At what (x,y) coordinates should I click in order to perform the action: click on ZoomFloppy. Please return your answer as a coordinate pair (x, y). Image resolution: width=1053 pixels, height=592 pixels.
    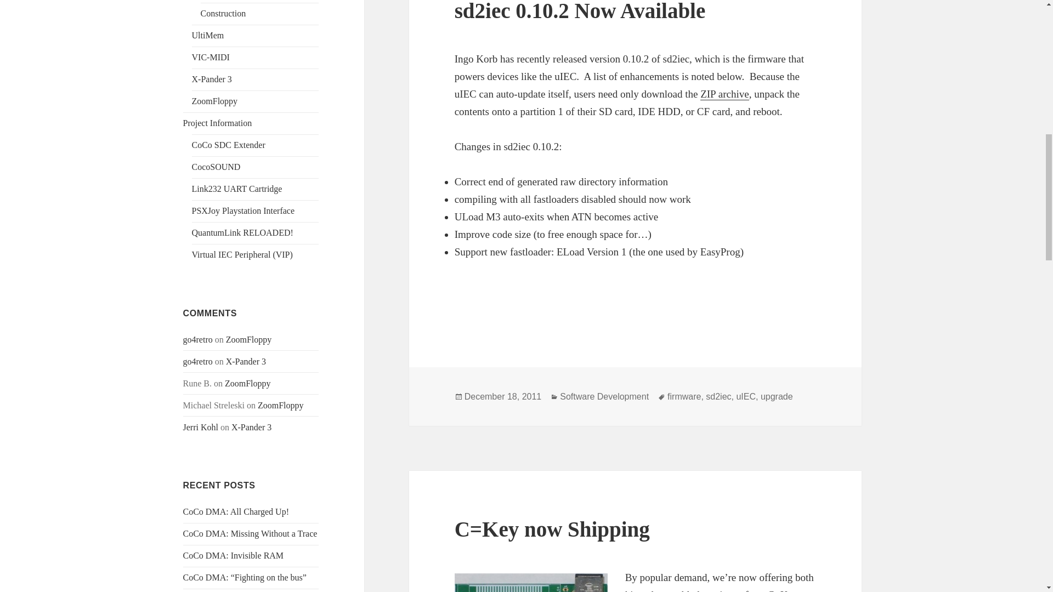
    Looking at the image, I should click on (249, 339).